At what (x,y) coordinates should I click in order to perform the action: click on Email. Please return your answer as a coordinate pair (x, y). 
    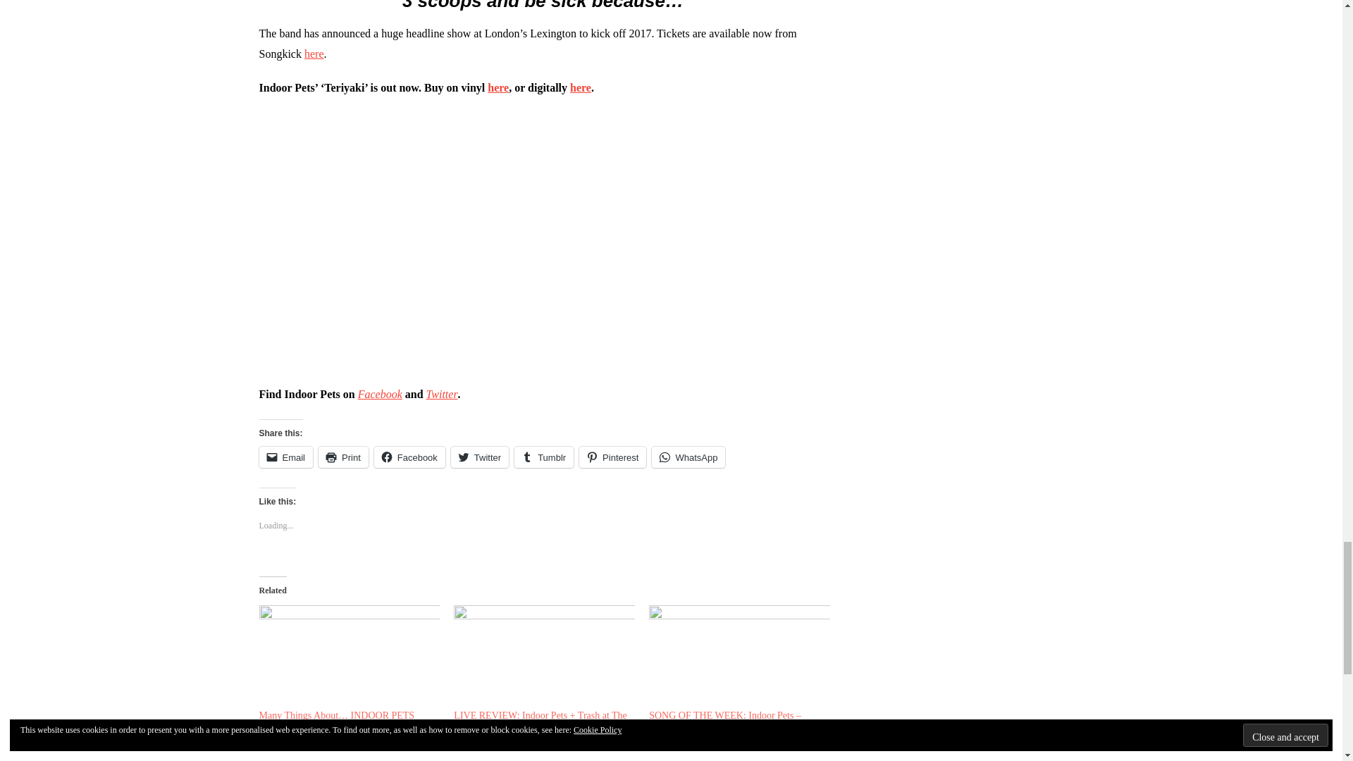
    Looking at the image, I should click on (286, 457).